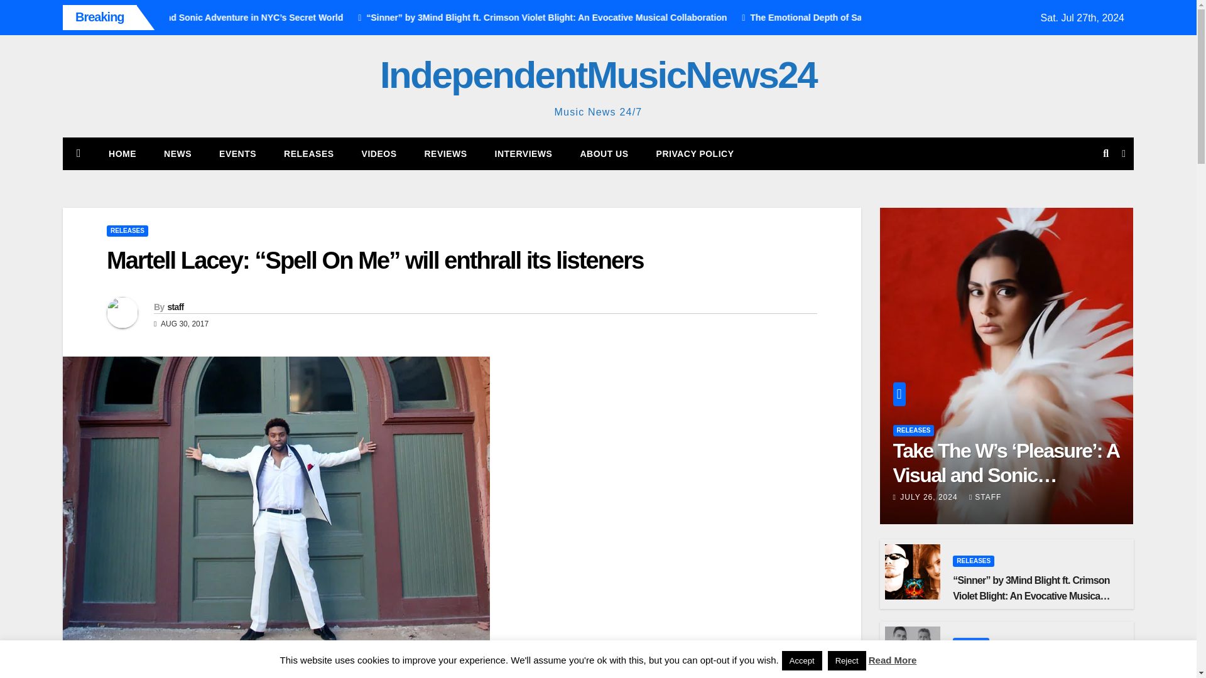  Describe the element at coordinates (175, 306) in the screenshot. I see `staff` at that location.